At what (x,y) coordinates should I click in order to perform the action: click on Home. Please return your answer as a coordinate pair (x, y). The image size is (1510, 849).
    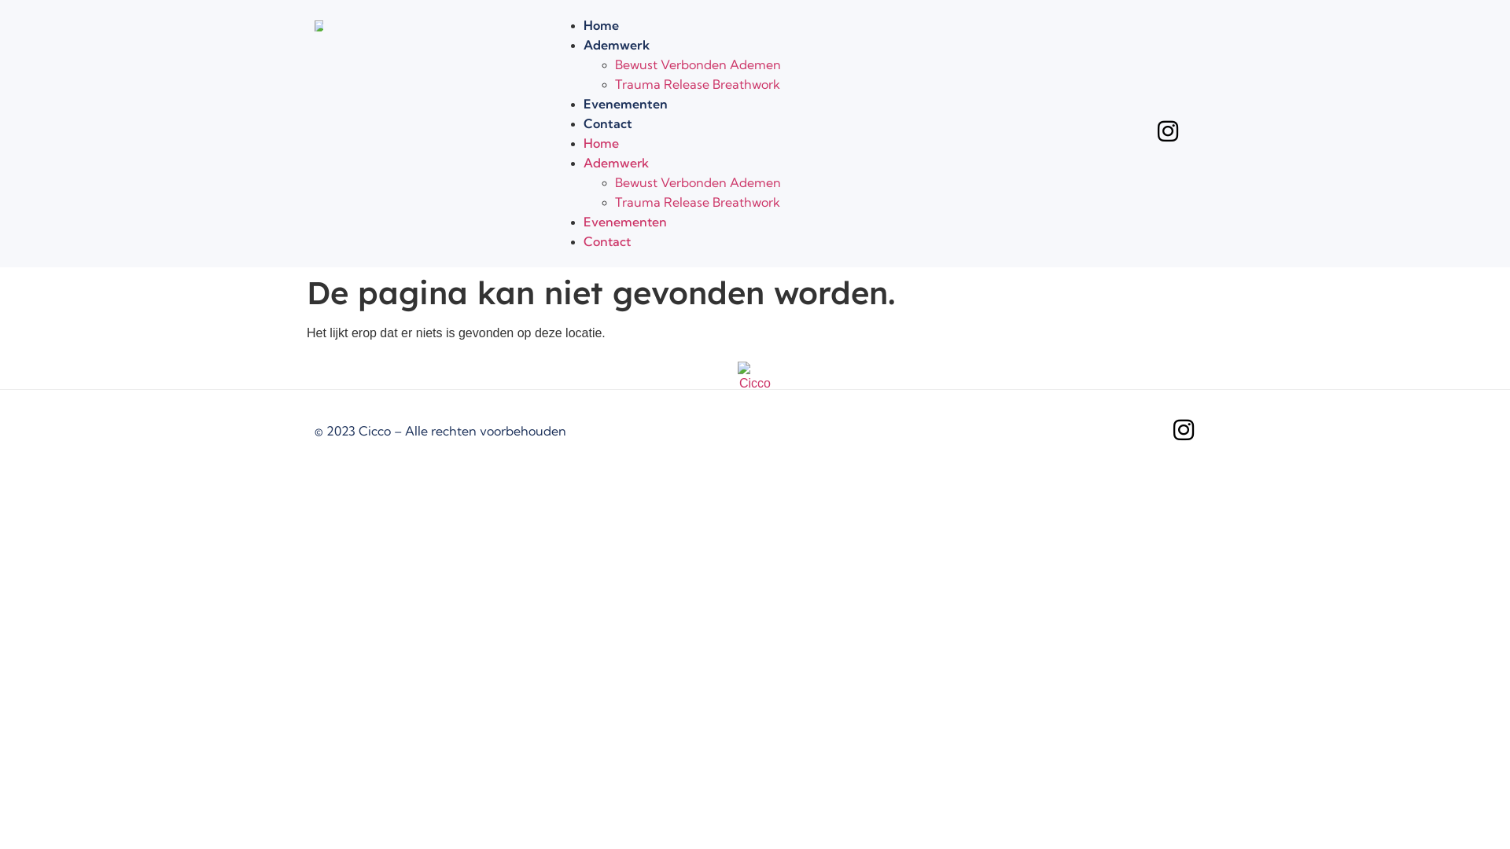
    Looking at the image, I should click on (601, 25).